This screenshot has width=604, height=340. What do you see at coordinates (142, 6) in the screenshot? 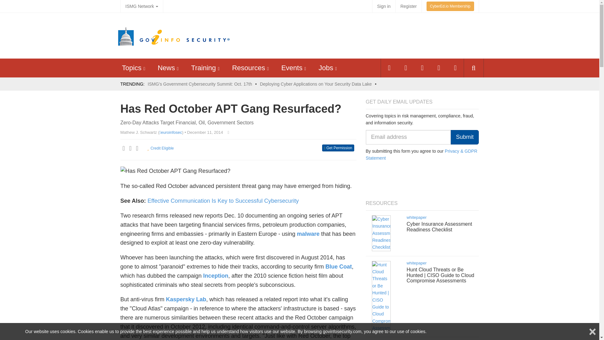
I see `ISMG Network` at bounding box center [142, 6].